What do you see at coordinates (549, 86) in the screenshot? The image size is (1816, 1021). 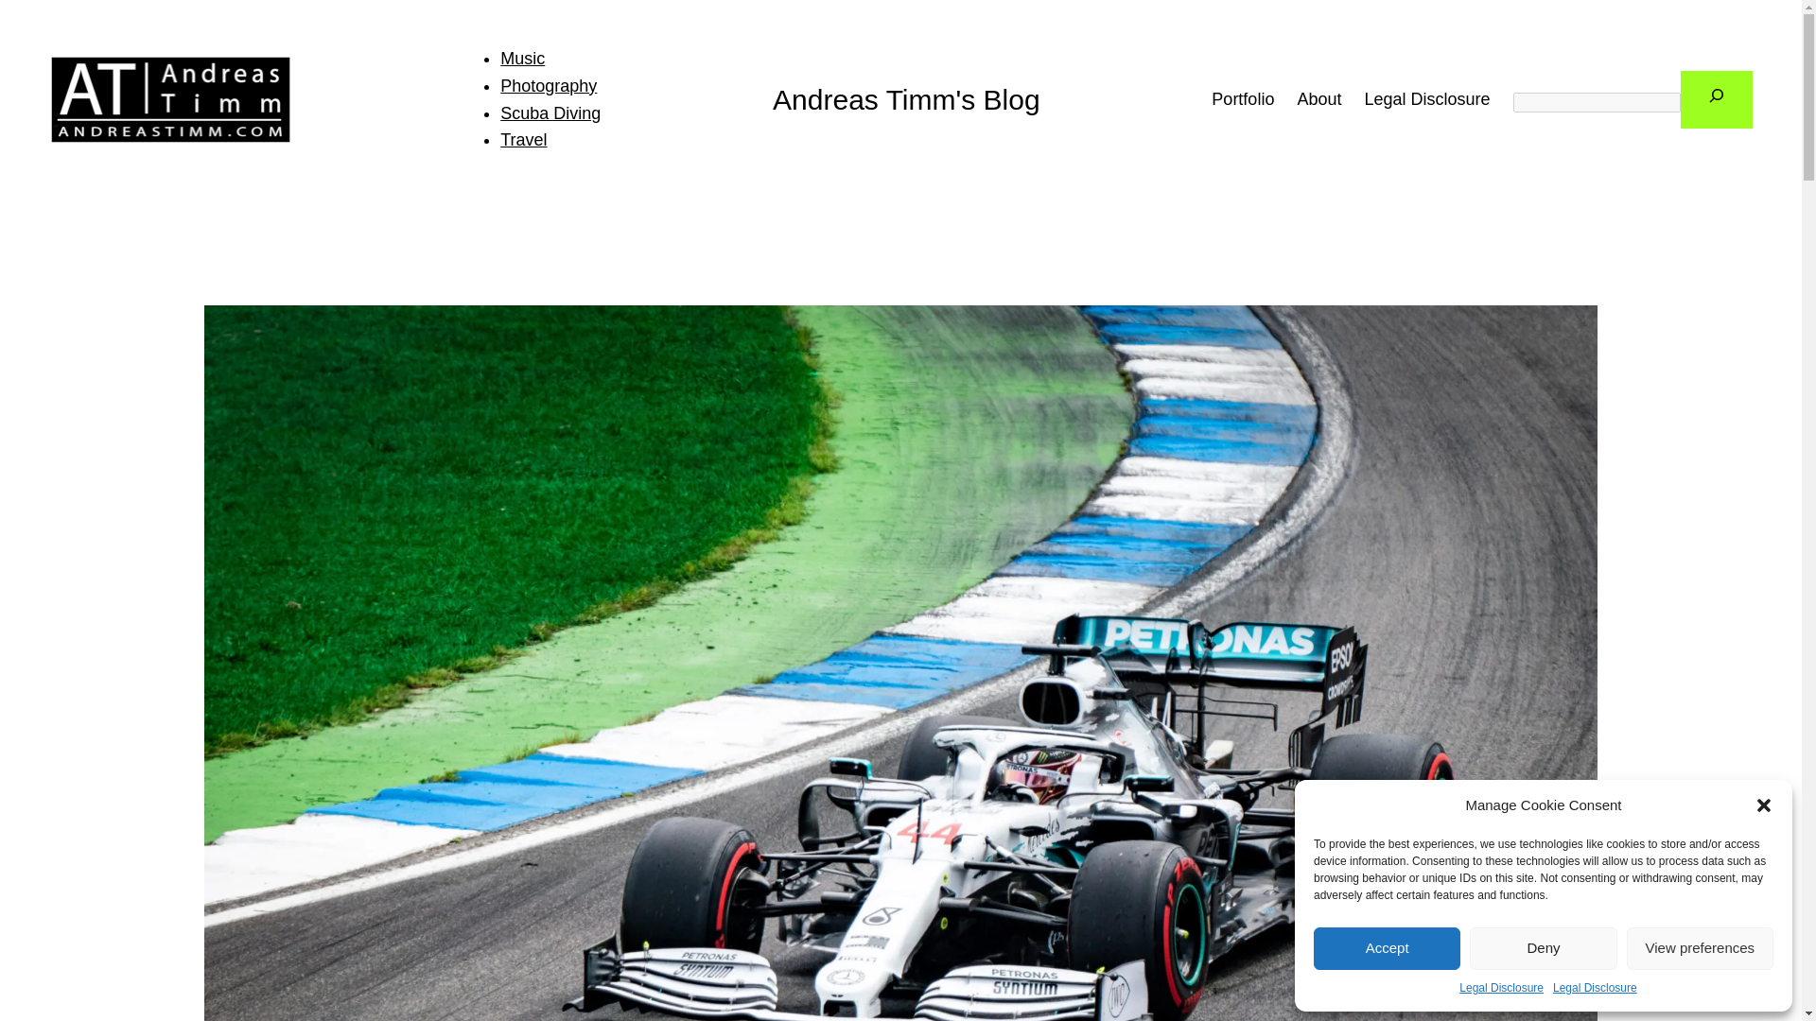 I see `Photography` at bounding box center [549, 86].